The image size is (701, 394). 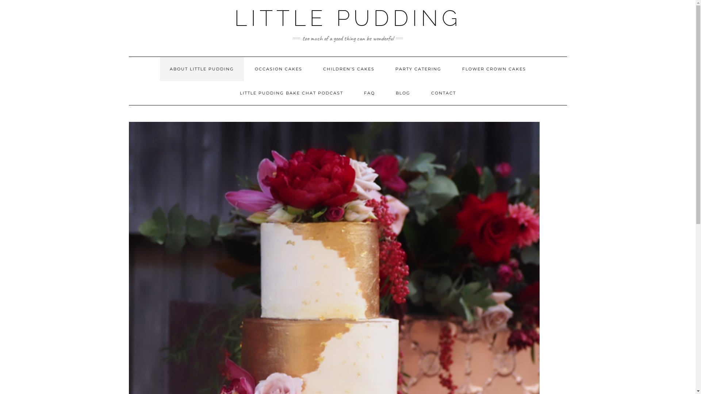 I want to click on PARTY CATERING, so click(x=418, y=69).